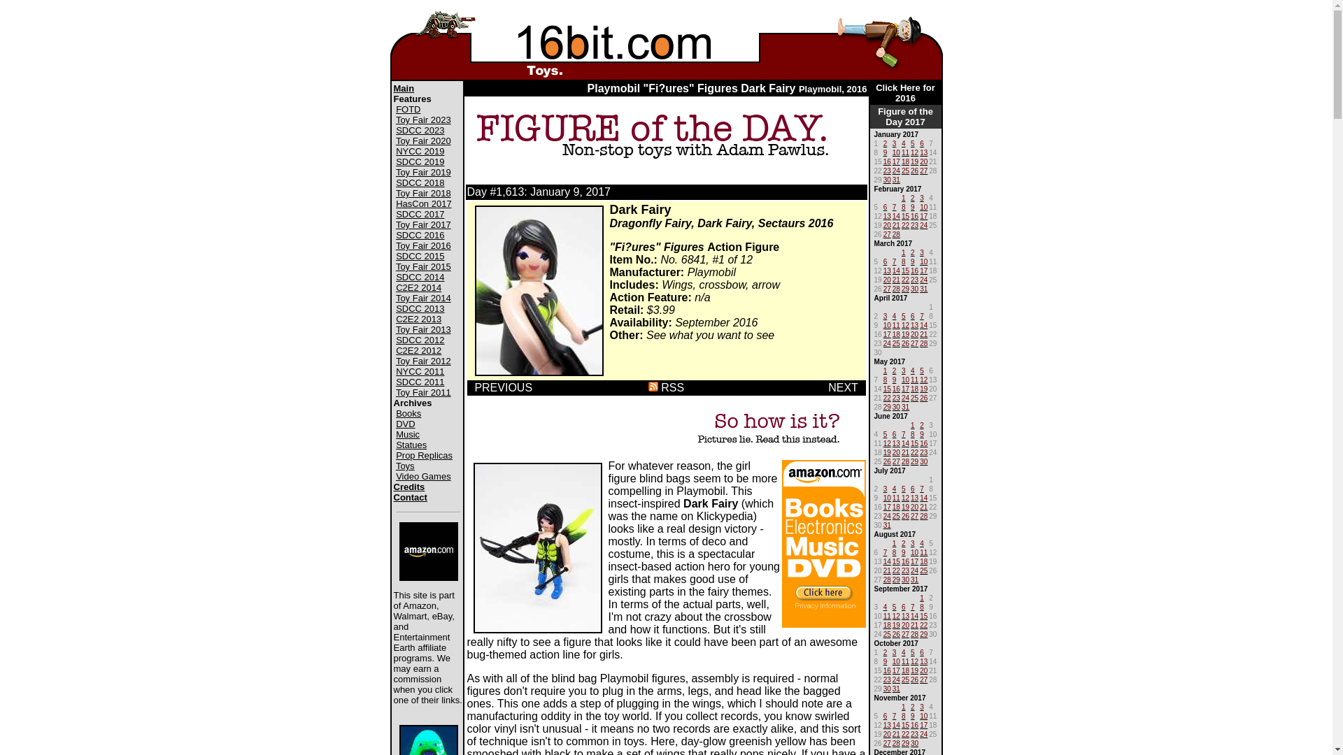 The height and width of the screenshot is (755, 1343). Describe the element at coordinates (897, 215) in the screenshot. I see `14` at that location.